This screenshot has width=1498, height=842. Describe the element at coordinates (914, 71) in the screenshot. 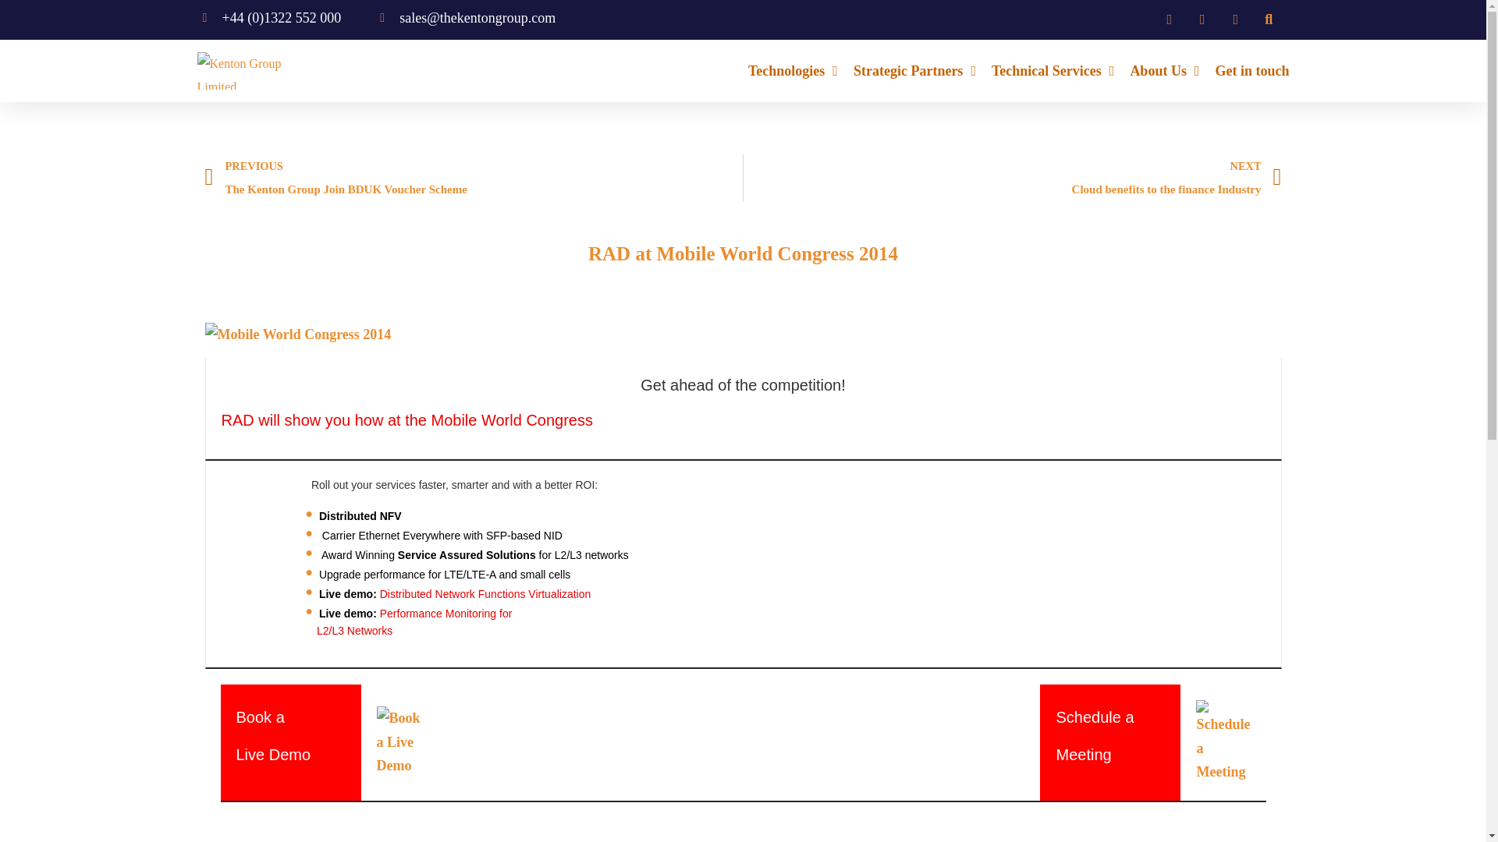

I see `Strategic Partners` at that location.